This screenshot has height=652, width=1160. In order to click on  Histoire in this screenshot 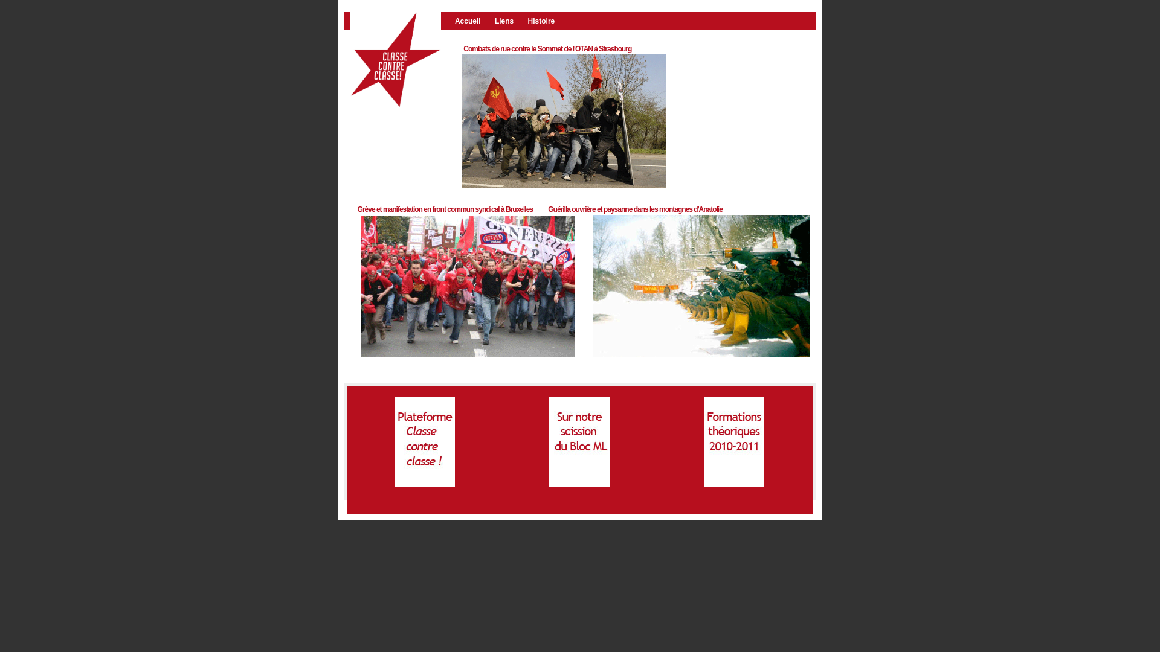, I will do `click(546, 21)`.